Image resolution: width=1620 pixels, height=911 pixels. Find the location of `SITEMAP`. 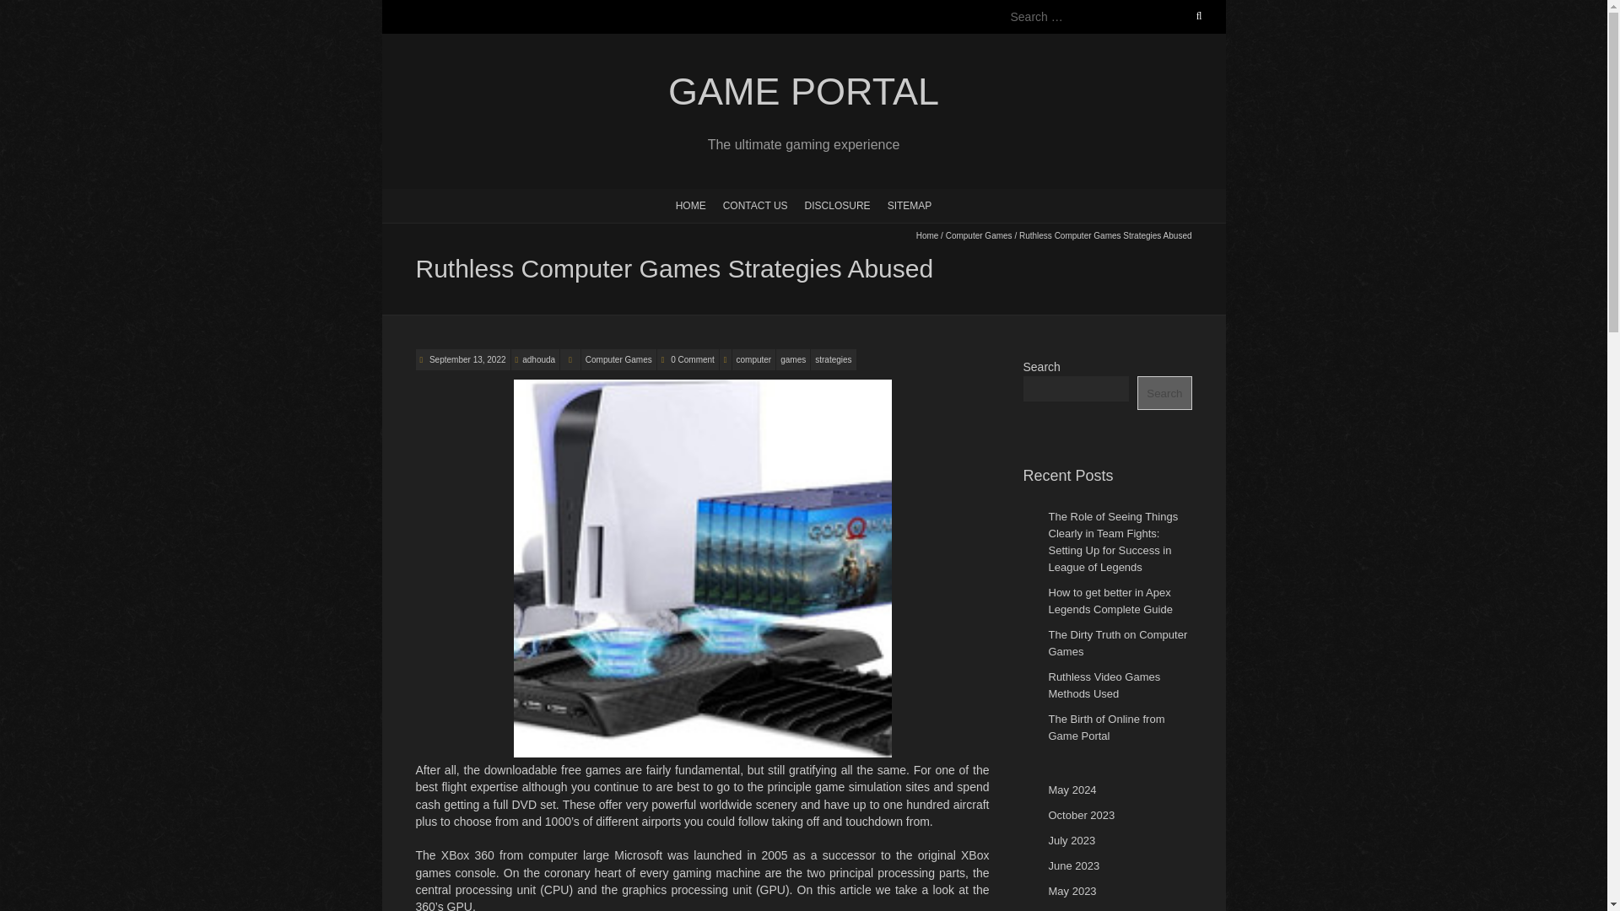

SITEMAP is located at coordinates (910, 204).